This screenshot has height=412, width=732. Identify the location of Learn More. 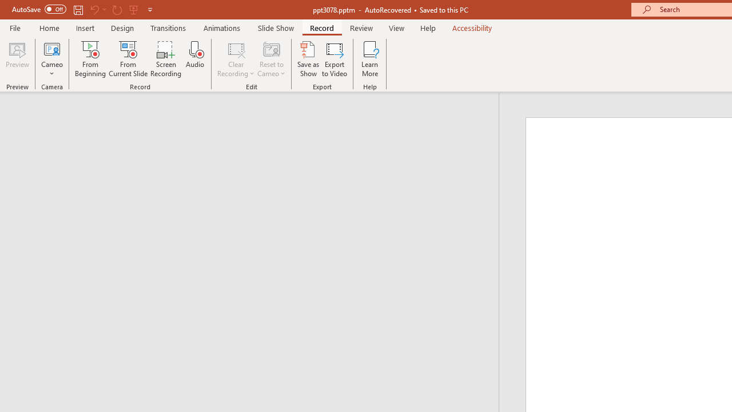
(369, 58).